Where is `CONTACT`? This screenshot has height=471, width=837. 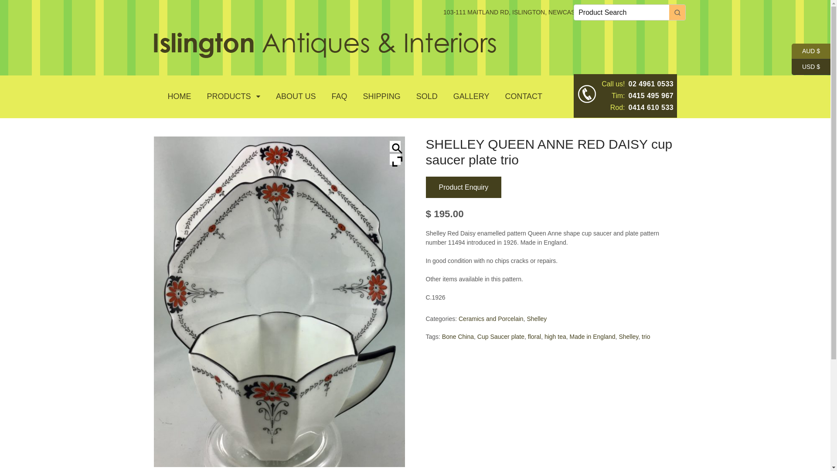 CONTACT is located at coordinates (524, 97).